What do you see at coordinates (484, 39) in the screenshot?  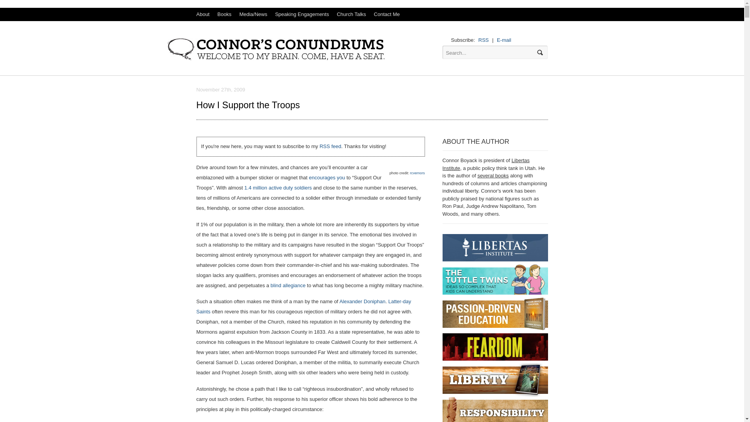 I see `RSS` at bounding box center [484, 39].